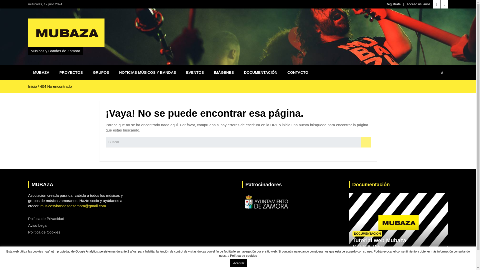  Describe the element at coordinates (298, 72) in the screenshot. I see `CONTACTO` at that location.